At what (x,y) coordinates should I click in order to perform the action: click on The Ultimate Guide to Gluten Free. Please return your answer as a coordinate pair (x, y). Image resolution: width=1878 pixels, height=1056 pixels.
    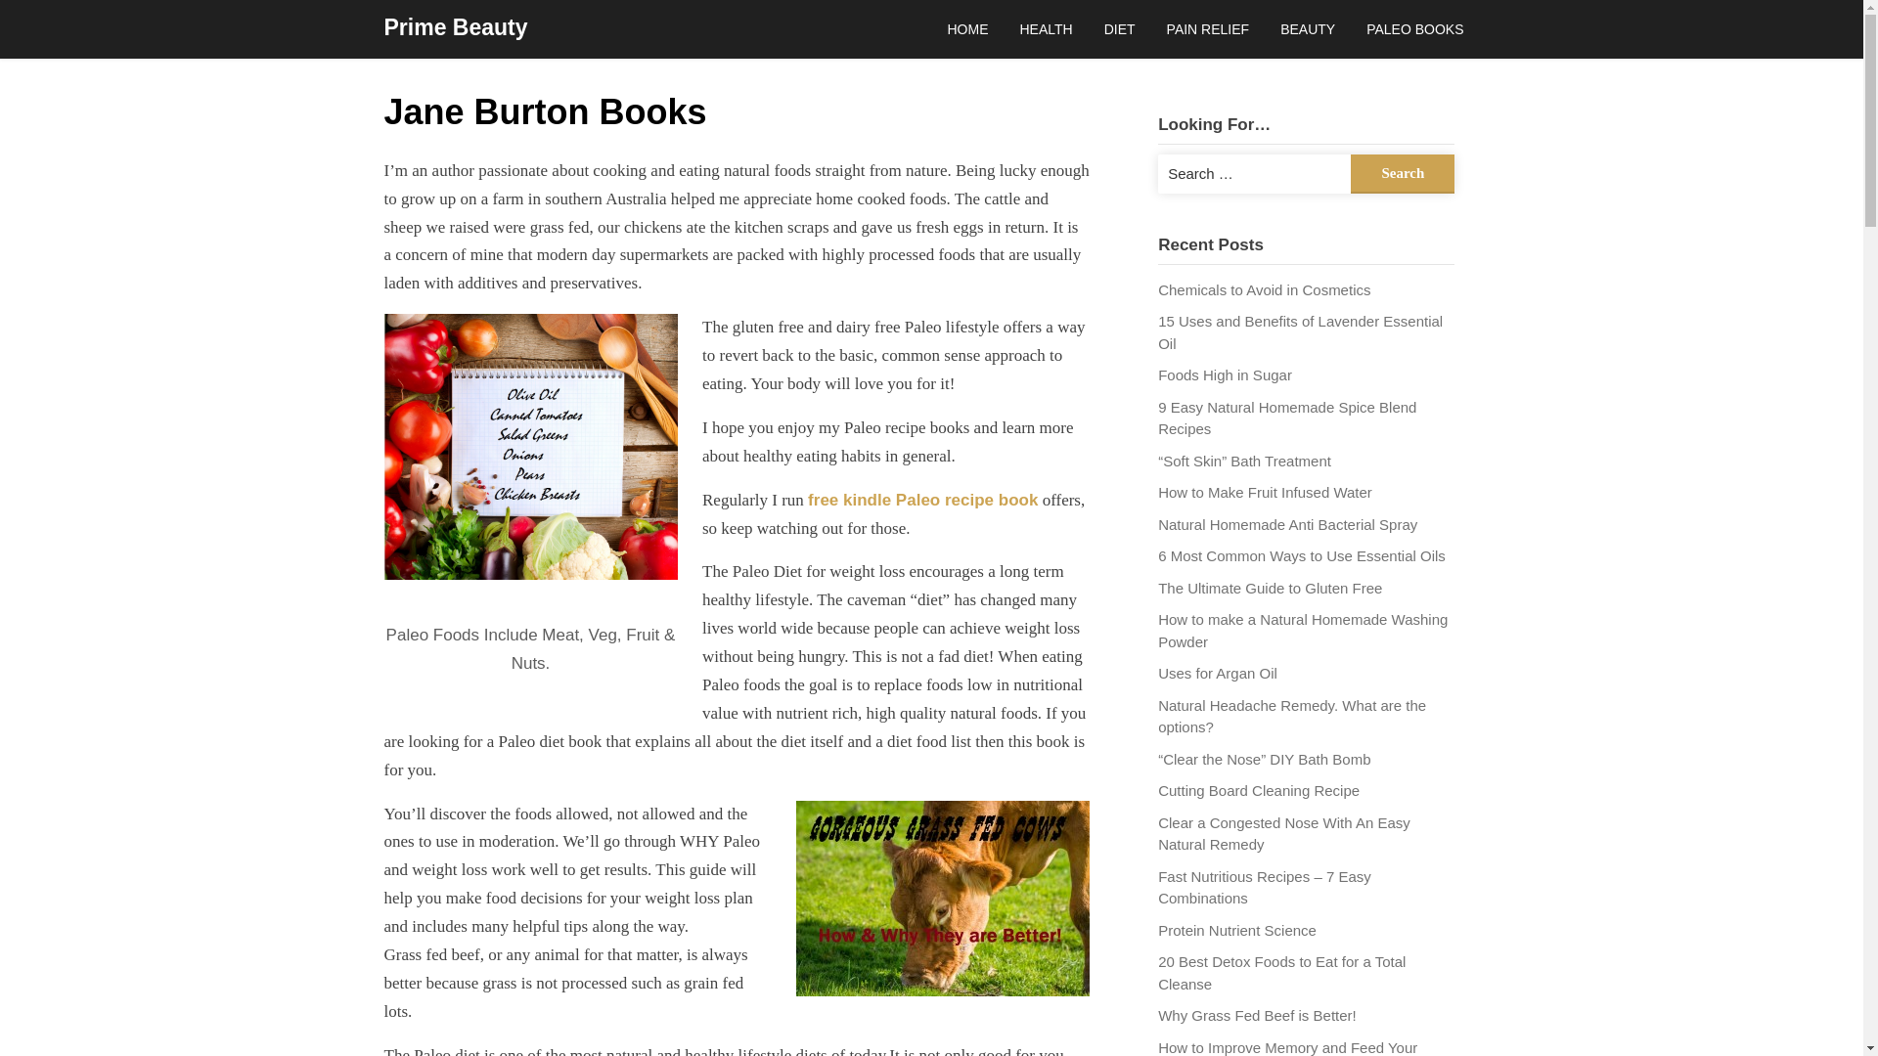
    Looking at the image, I should click on (1270, 588).